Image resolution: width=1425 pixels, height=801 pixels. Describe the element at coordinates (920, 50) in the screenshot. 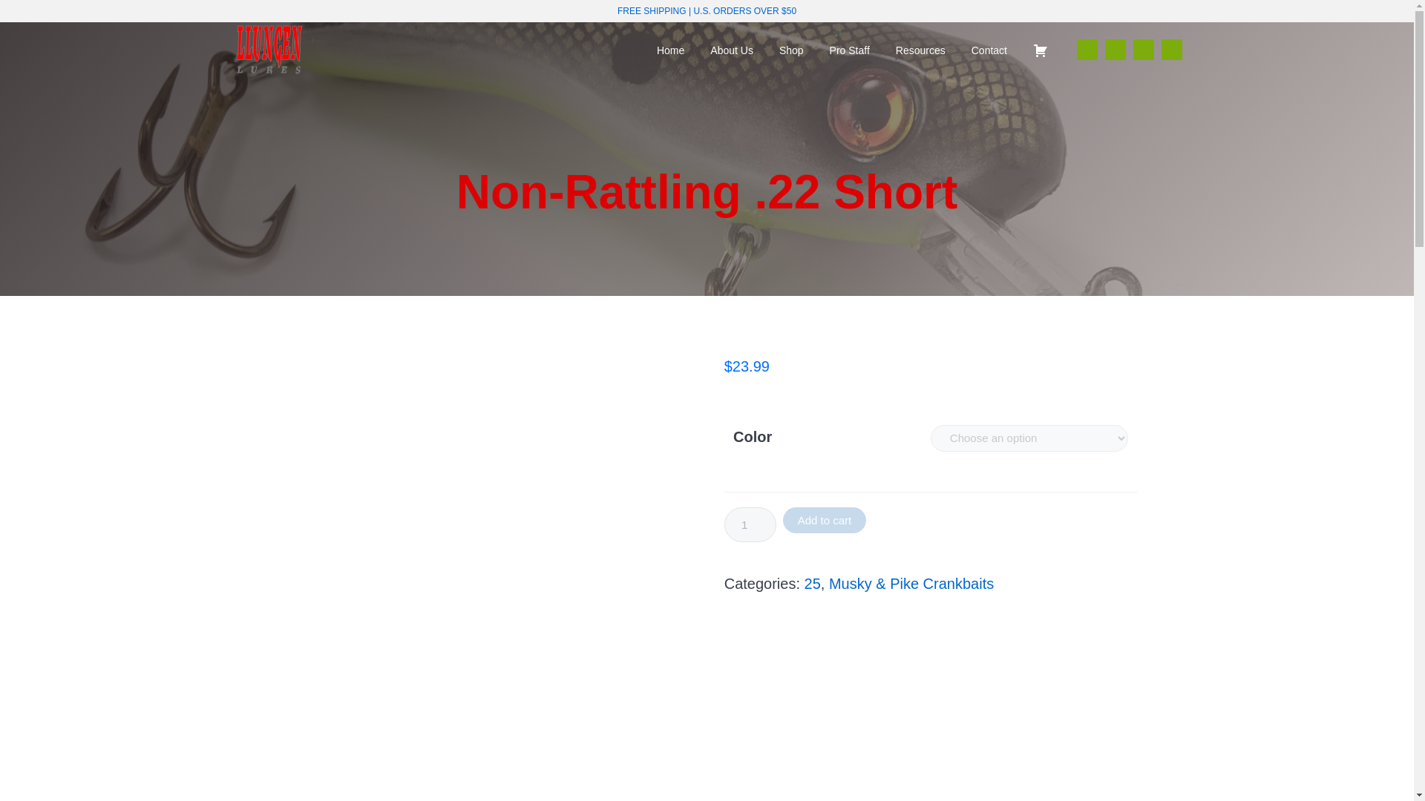

I see `Resources` at that location.